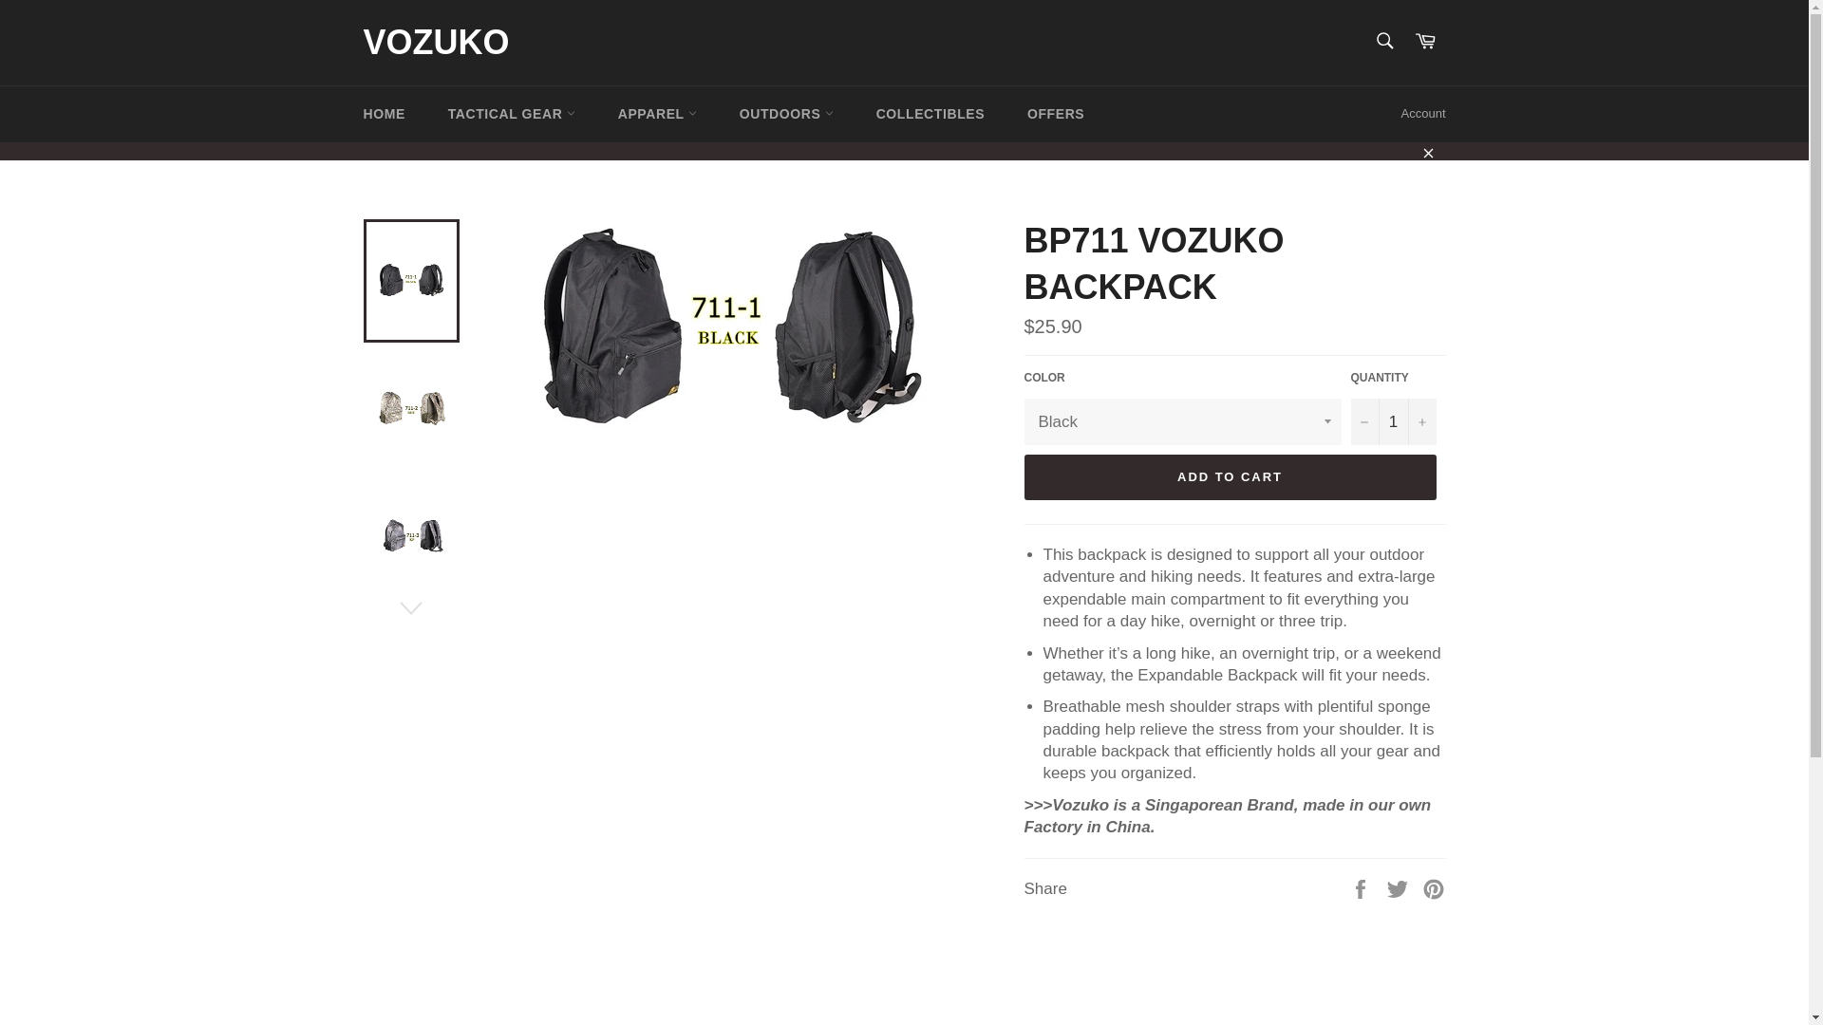  I want to click on Share on Facebook, so click(1362, 888).